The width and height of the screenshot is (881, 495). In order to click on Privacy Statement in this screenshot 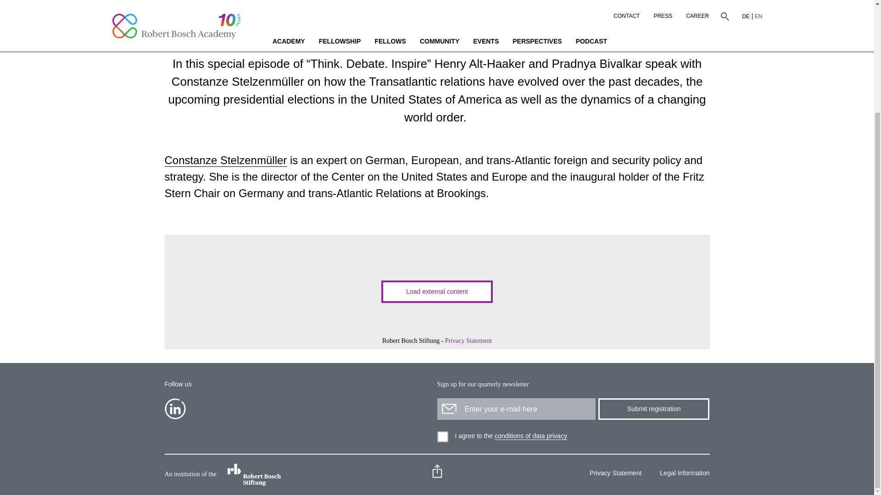, I will do `click(468, 340)`.